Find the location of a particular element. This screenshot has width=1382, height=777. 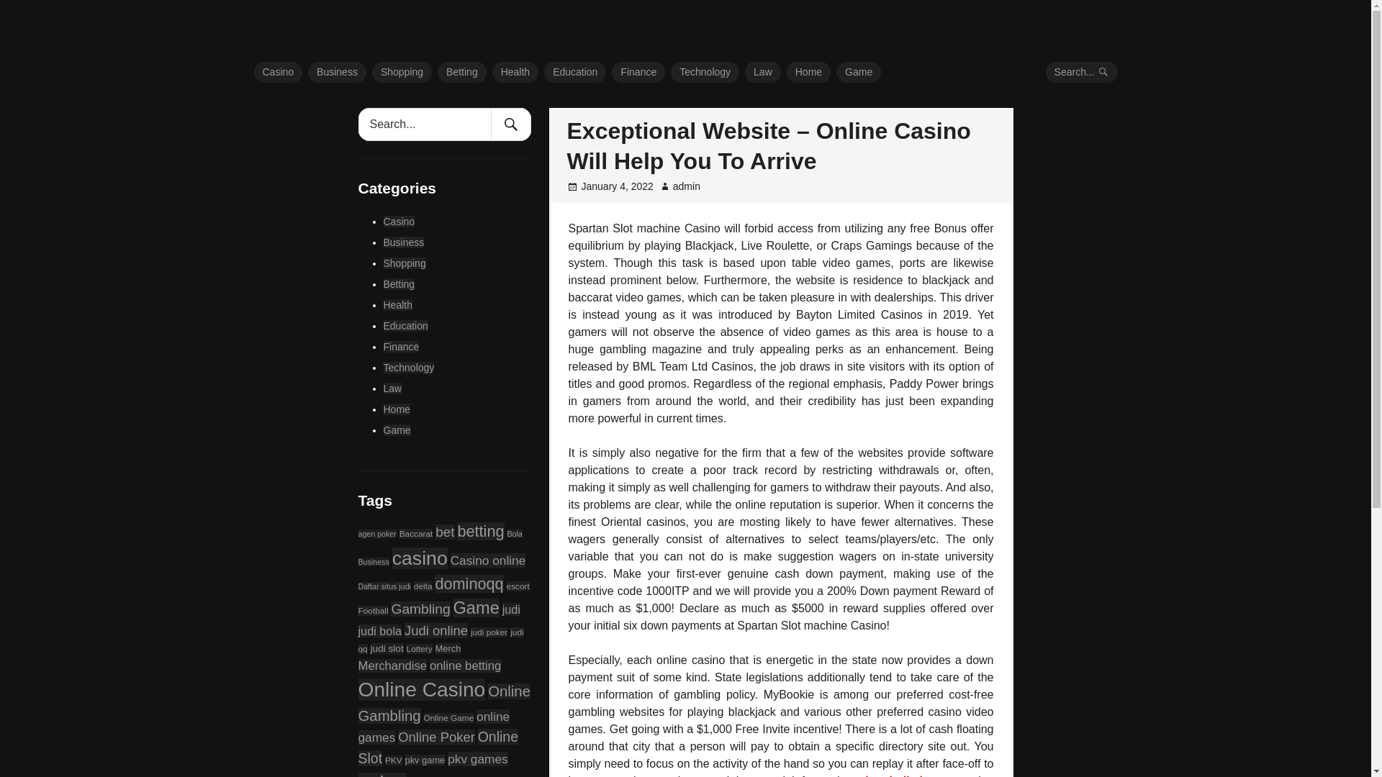

Betting is located at coordinates (462, 72).